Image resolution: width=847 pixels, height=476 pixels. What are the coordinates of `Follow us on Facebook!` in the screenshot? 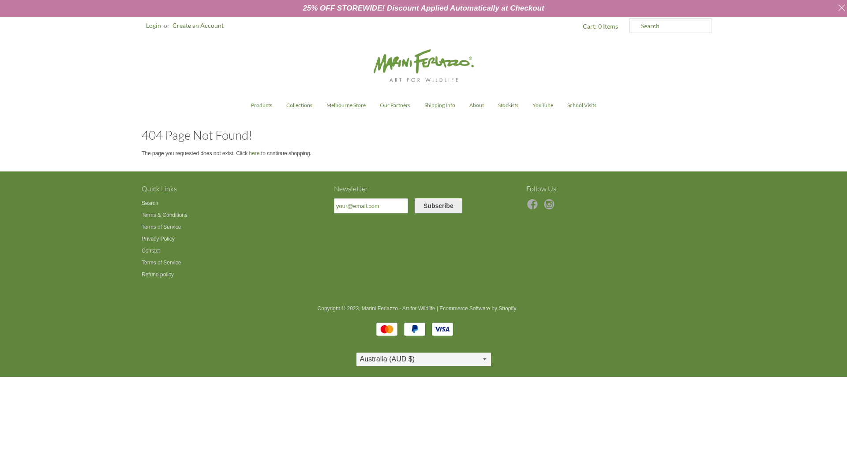 It's located at (534, 207).